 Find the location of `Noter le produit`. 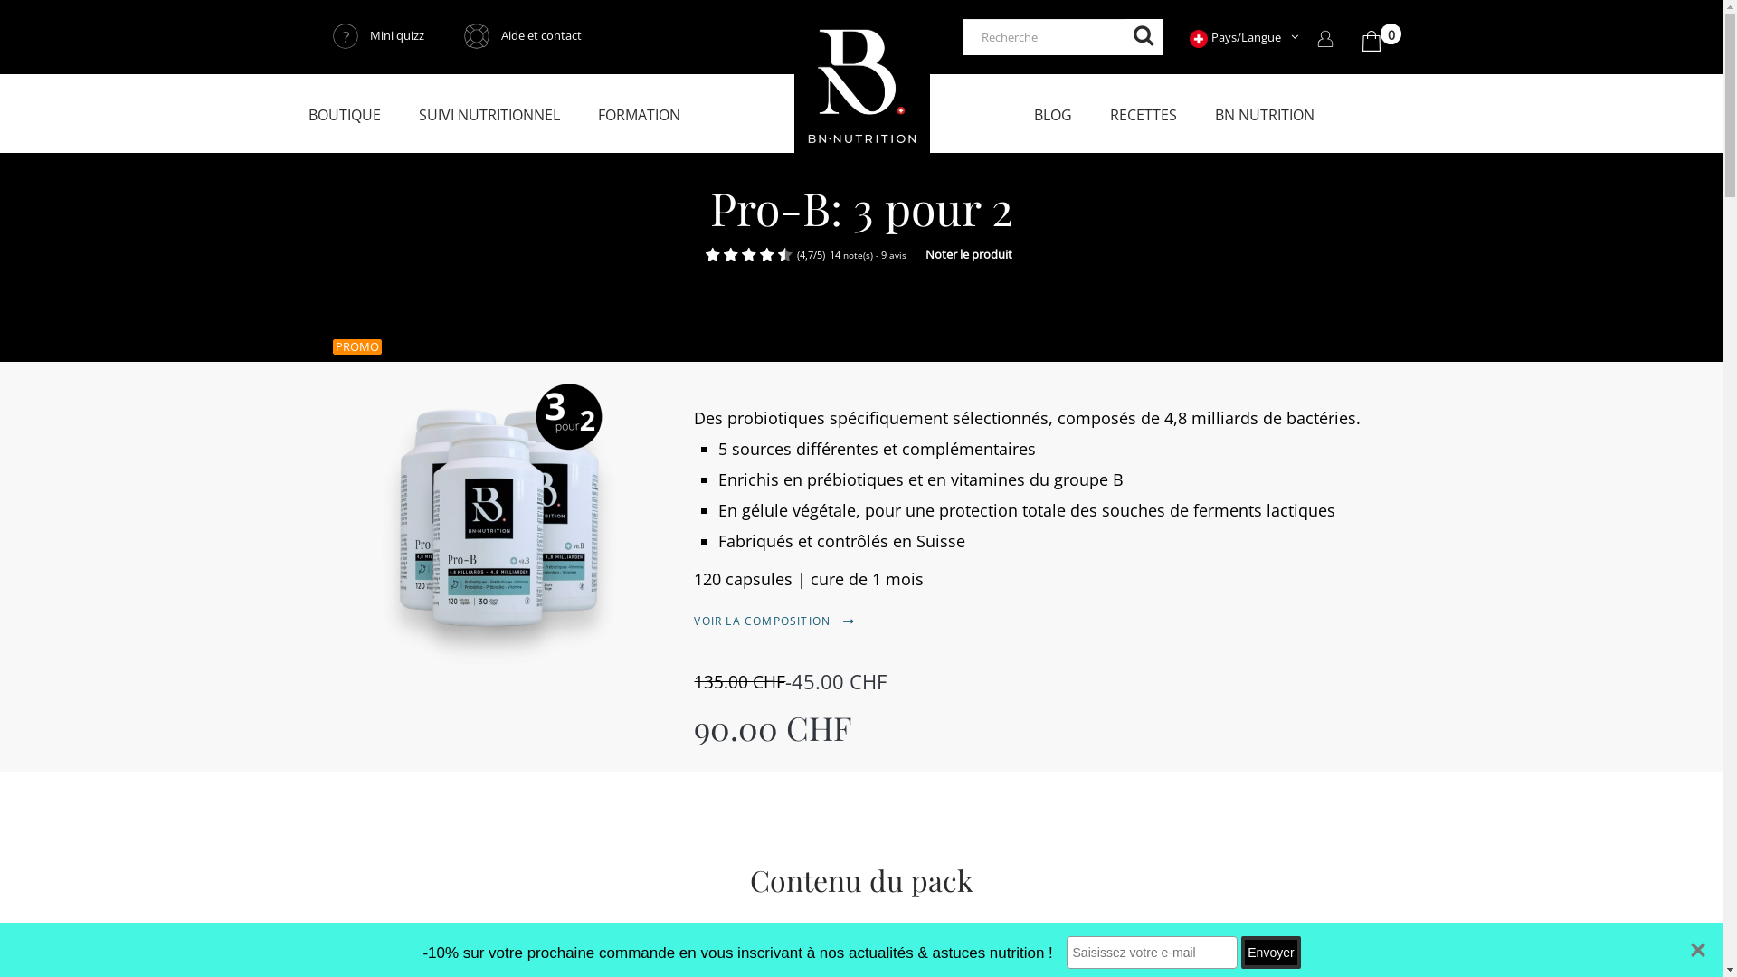

Noter le produit is located at coordinates (964, 257).